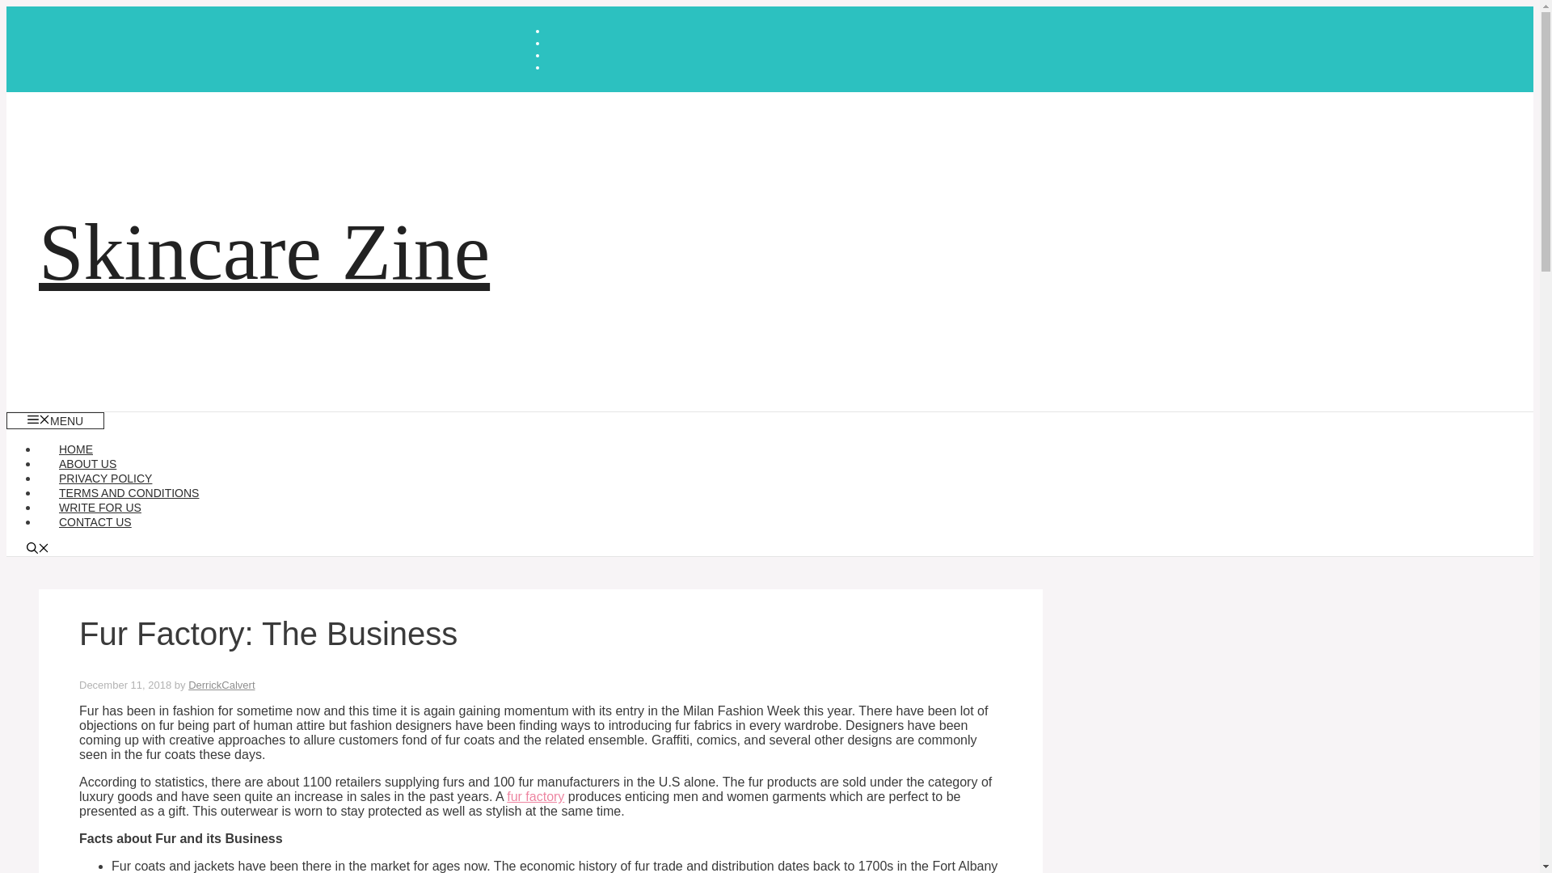 This screenshot has width=1552, height=873. What do you see at coordinates (55, 420) in the screenshot?
I see `MENU` at bounding box center [55, 420].